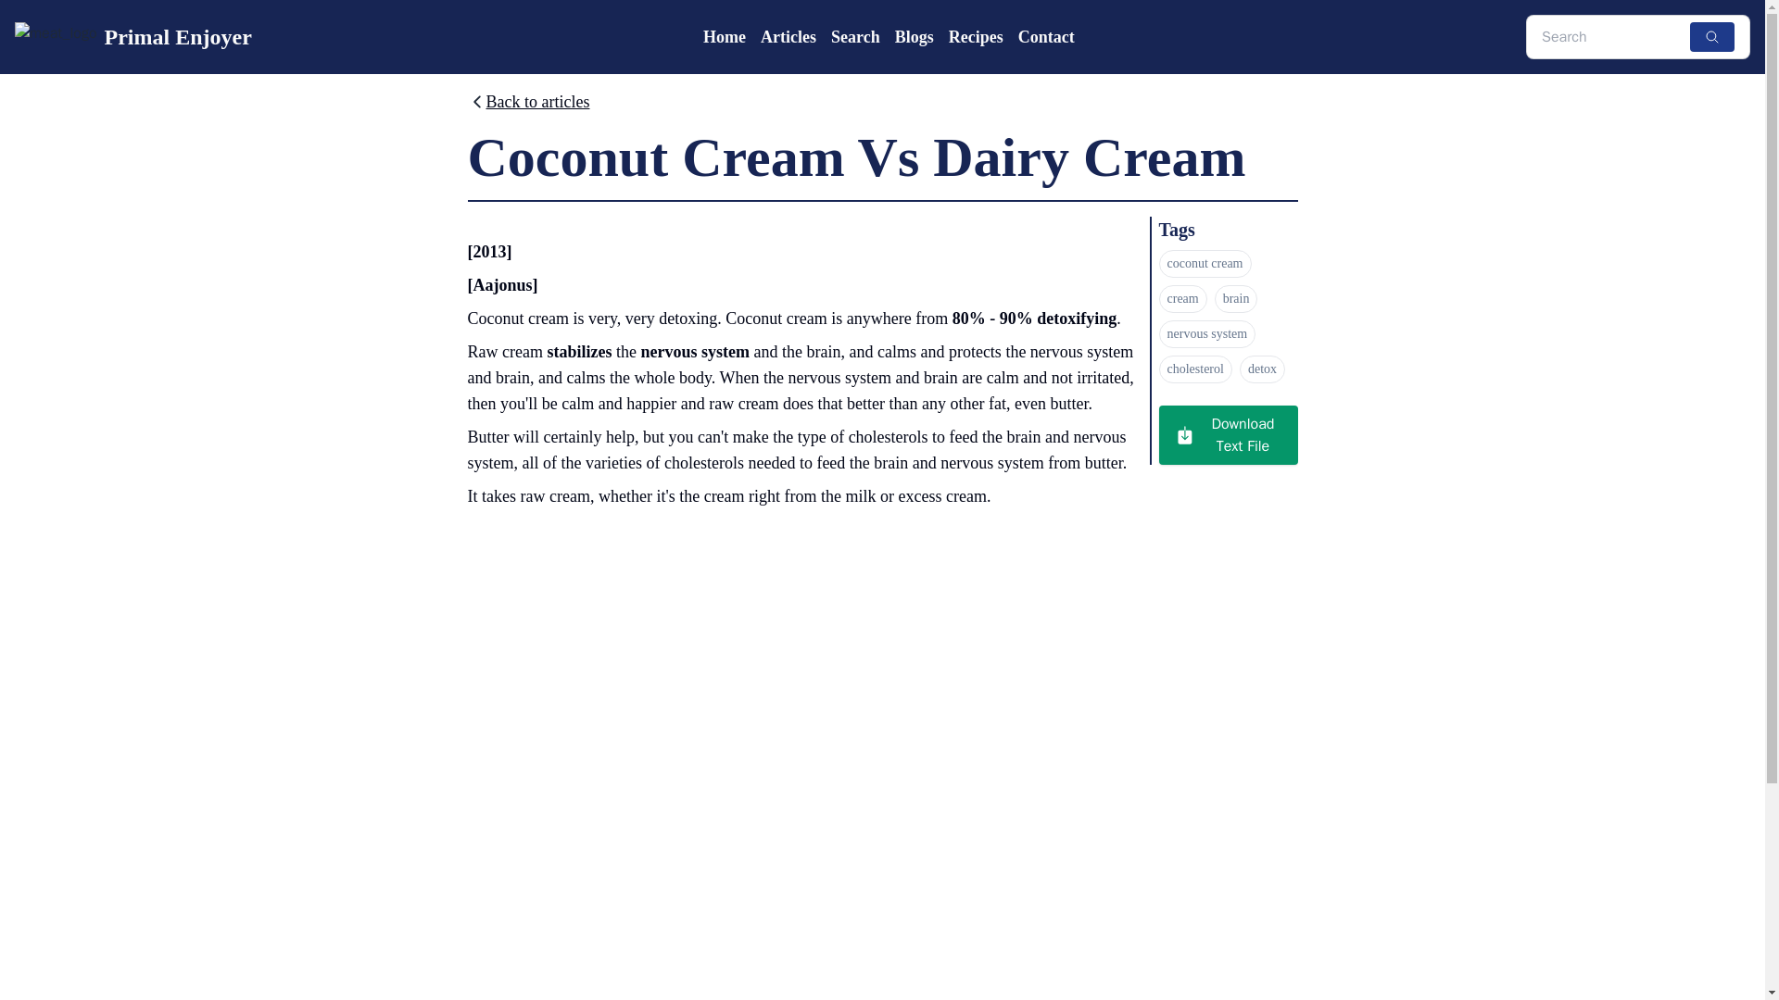 This screenshot has width=1779, height=1000. What do you see at coordinates (1045, 37) in the screenshot?
I see `Contact` at bounding box center [1045, 37].